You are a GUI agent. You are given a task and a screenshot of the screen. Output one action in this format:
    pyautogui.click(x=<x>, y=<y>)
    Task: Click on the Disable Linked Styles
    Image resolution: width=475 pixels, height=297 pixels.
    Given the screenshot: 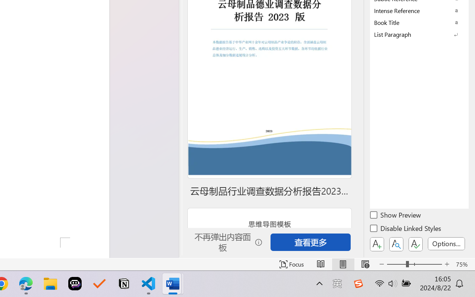 What is the action you would take?
    pyautogui.click(x=406, y=229)
    